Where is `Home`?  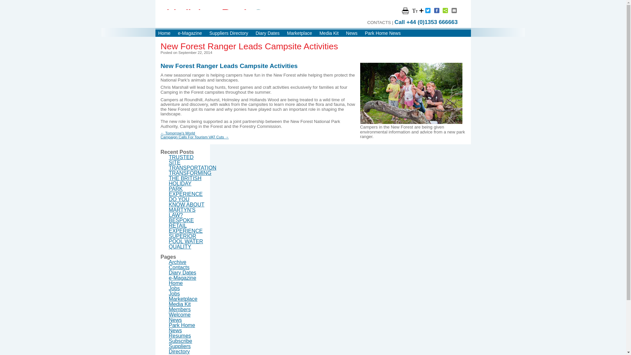
Home is located at coordinates (176, 283).